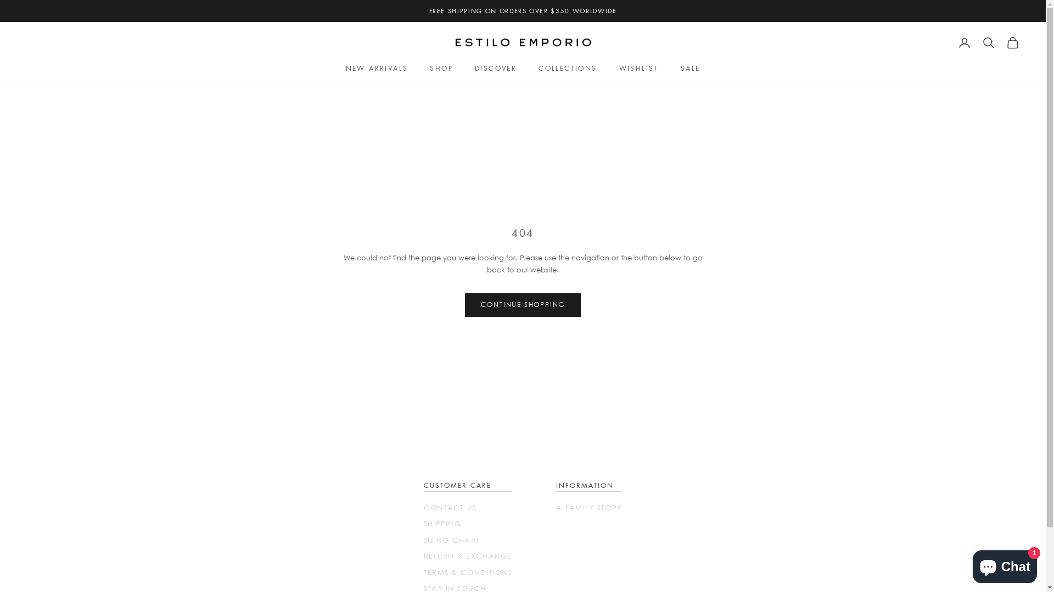  Describe the element at coordinates (965, 43) in the screenshot. I see `Open account page` at that location.